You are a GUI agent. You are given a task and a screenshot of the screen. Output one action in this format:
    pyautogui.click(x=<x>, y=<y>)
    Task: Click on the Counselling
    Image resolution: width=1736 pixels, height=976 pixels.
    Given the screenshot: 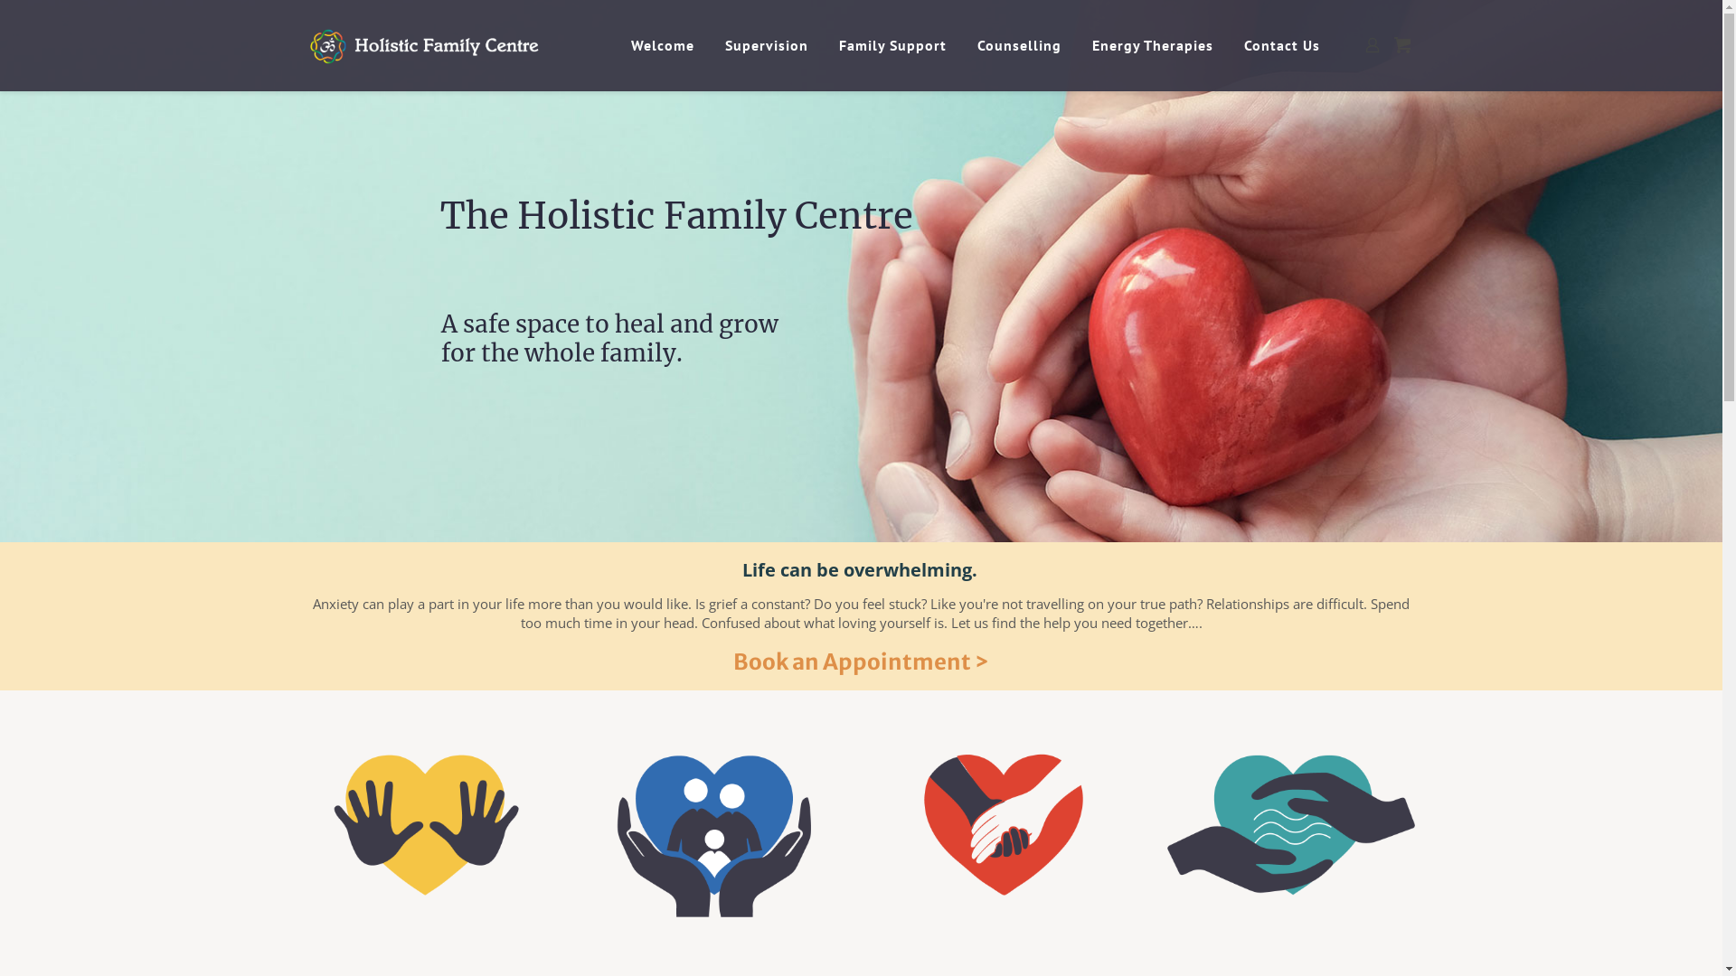 What is the action you would take?
    pyautogui.click(x=1022, y=45)
    